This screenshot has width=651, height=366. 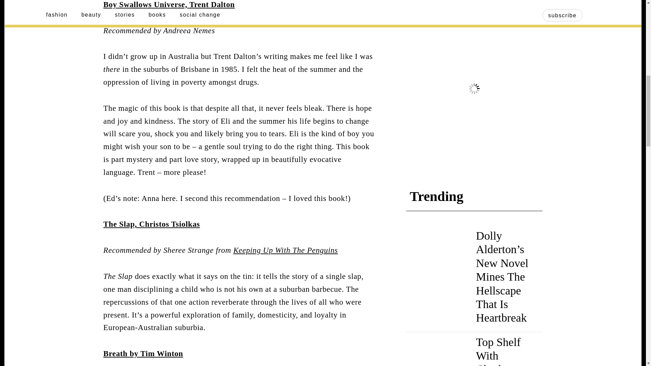 What do you see at coordinates (285, 250) in the screenshot?
I see `Keeping Up With The Penguins` at bounding box center [285, 250].